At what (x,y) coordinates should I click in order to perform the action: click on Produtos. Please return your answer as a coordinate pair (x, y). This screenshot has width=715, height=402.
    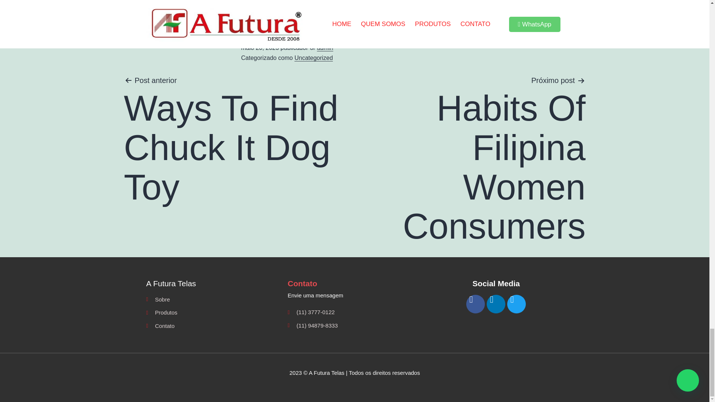
    Looking at the image, I should click on (314, 58).